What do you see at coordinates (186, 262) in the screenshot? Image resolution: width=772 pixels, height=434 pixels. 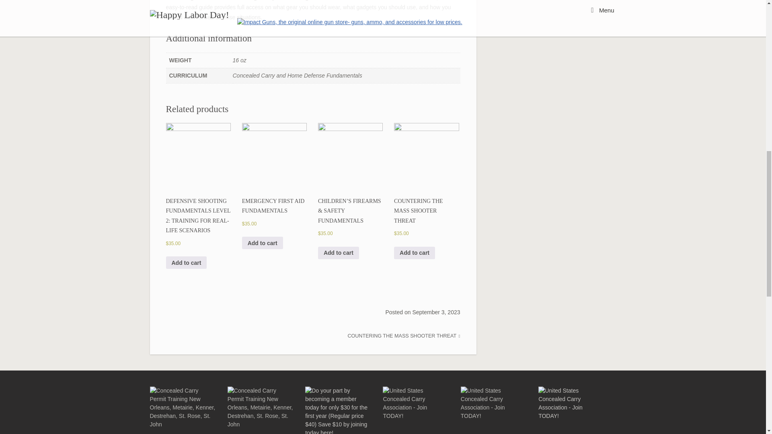 I see `Add to cart` at bounding box center [186, 262].